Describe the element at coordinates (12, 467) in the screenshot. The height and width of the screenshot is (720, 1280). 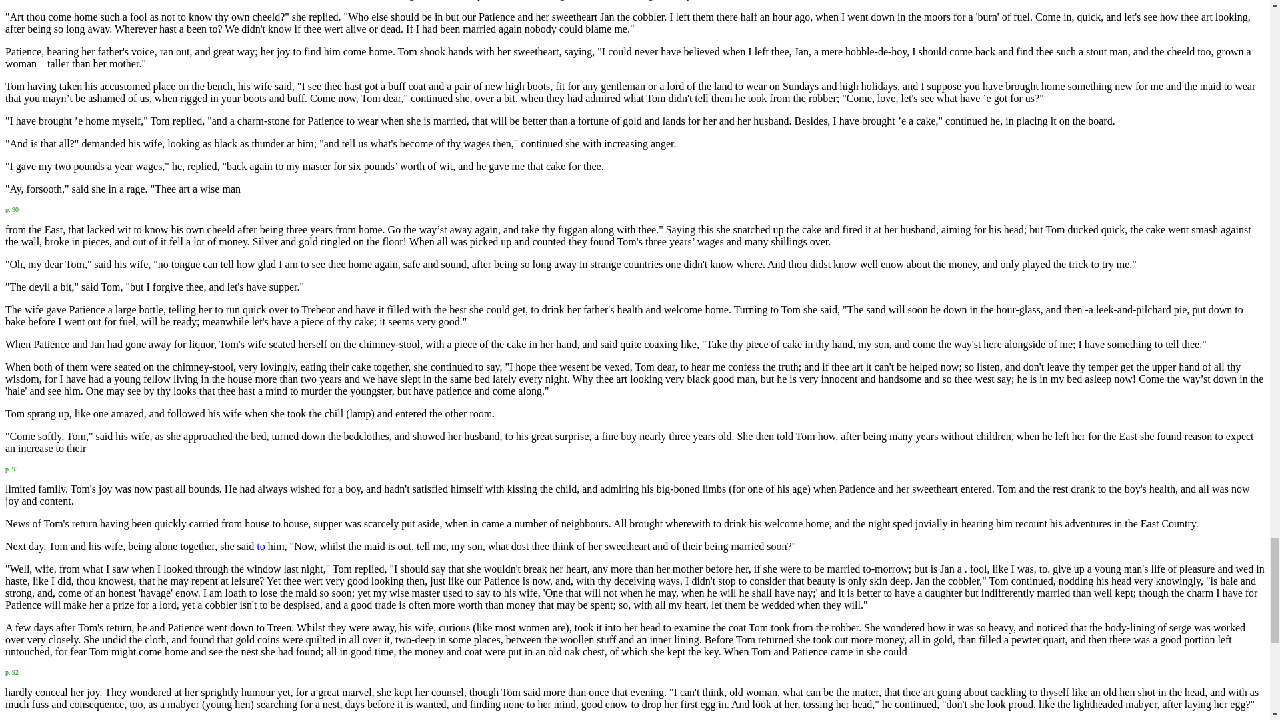
I see `p. 91` at that location.